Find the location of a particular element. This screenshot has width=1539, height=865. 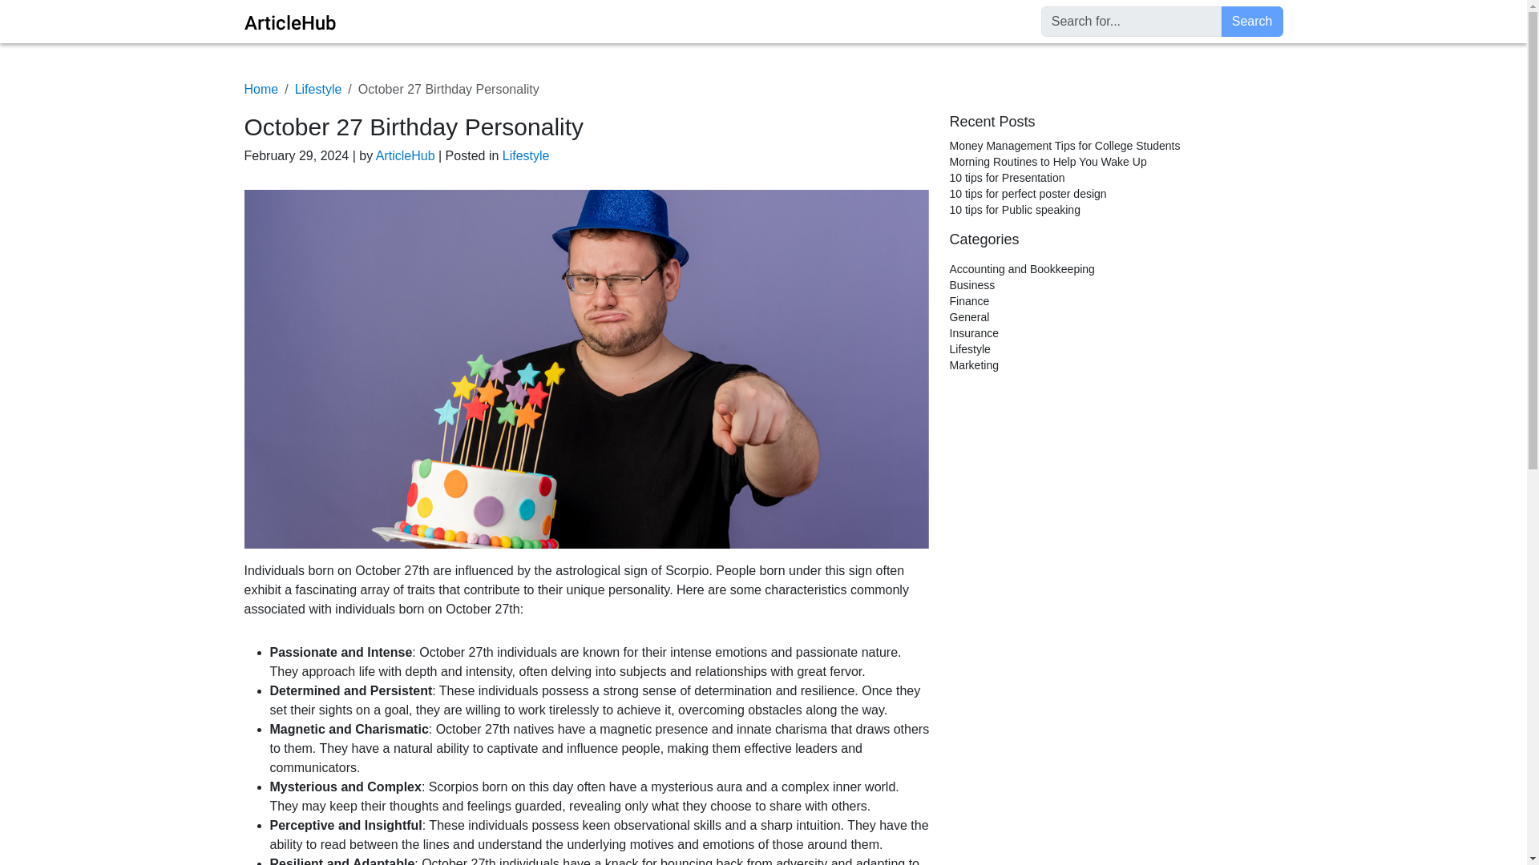

Home is located at coordinates (261, 88).